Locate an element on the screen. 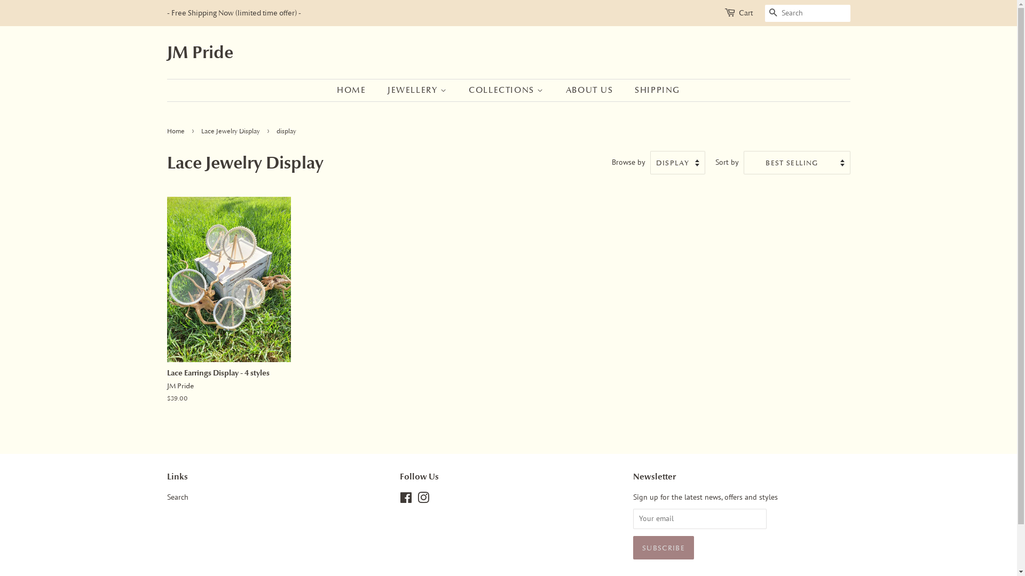 The width and height of the screenshot is (1025, 576). HOME is located at coordinates (357, 91).